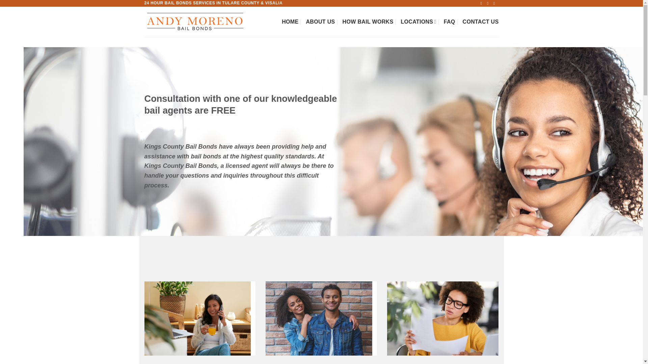 The image size is (648, 364). What do you see at coordinates (368, 22) in the screenshot?
I see `HOW BAIL WORKS` at bounding box center [368, 22].